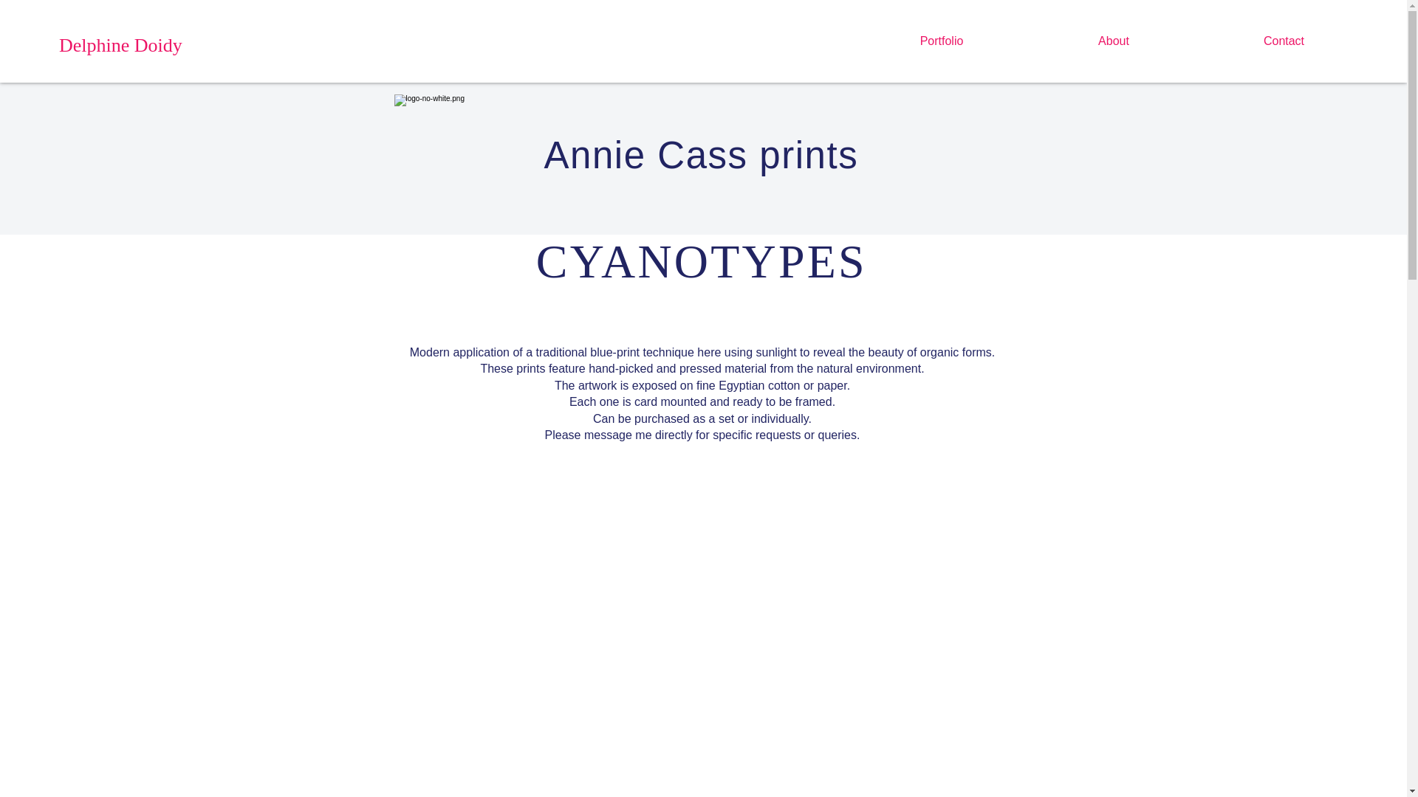  What do you see at coordinates (941, 41) in the screenshot?
I see `Portfolio` at bounding box center [941, 41].